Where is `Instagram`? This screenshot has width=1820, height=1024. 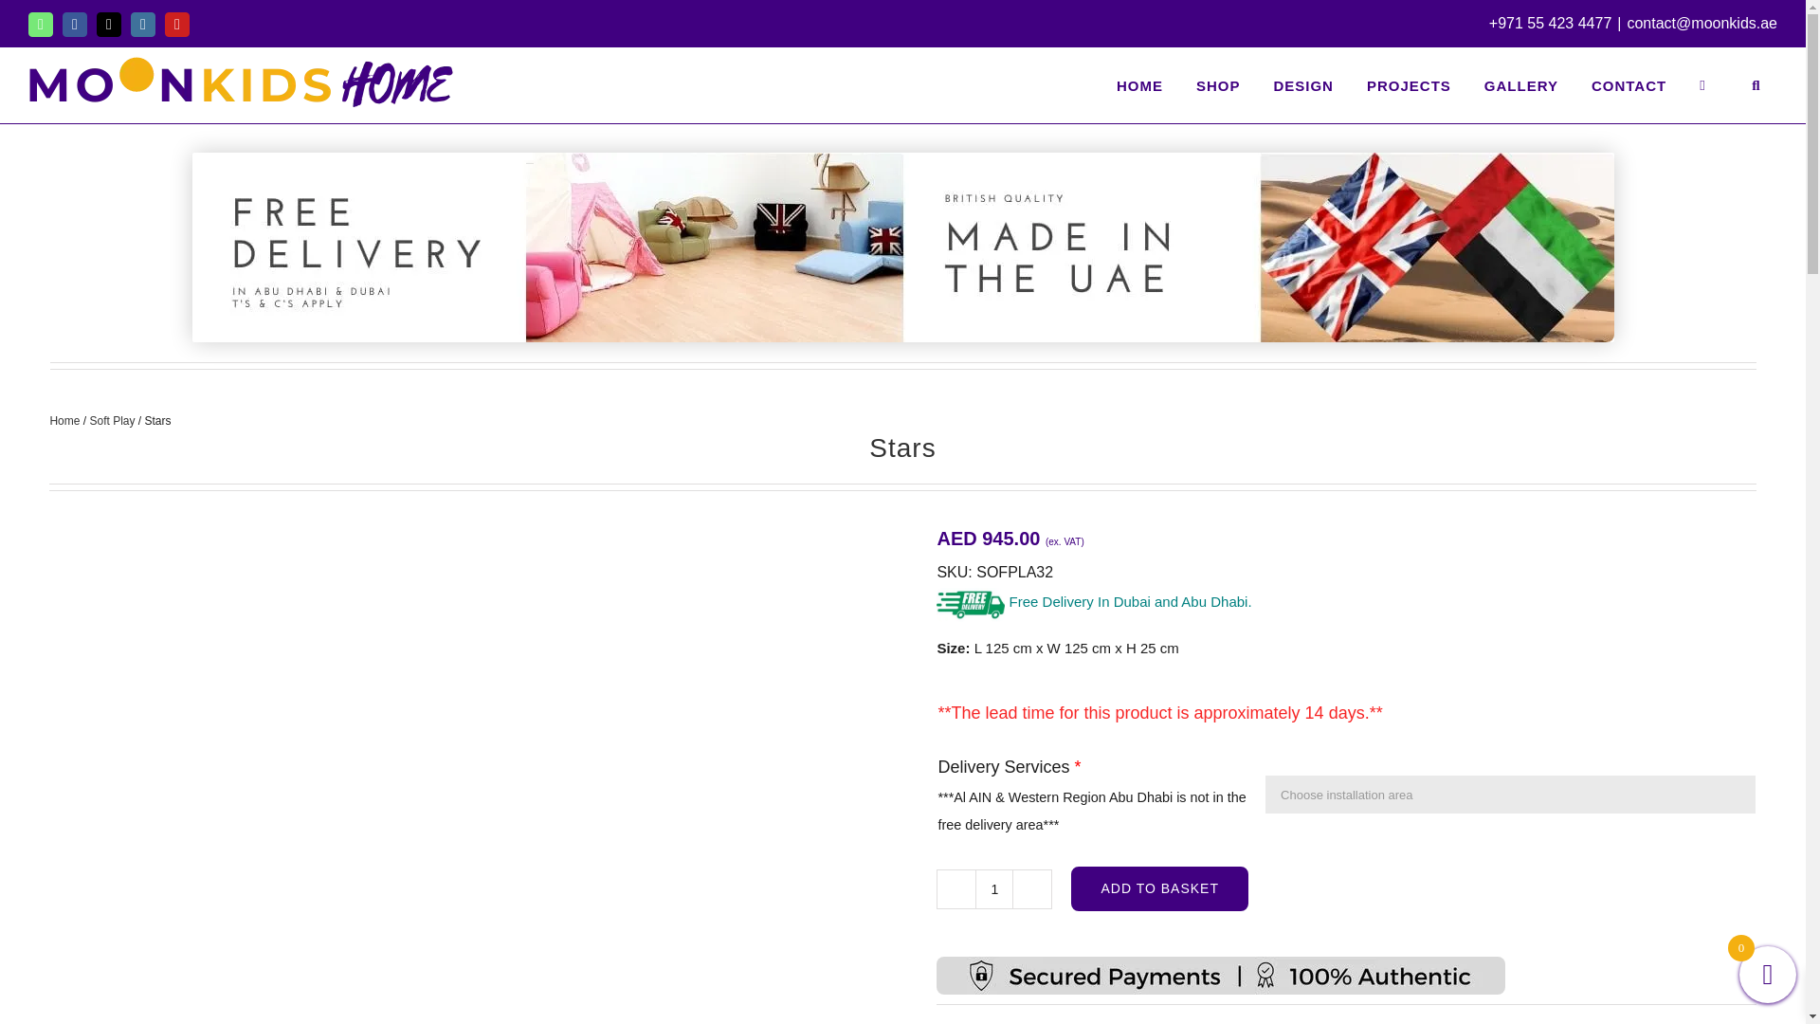 Instagram is located at coordinates (142, 24).